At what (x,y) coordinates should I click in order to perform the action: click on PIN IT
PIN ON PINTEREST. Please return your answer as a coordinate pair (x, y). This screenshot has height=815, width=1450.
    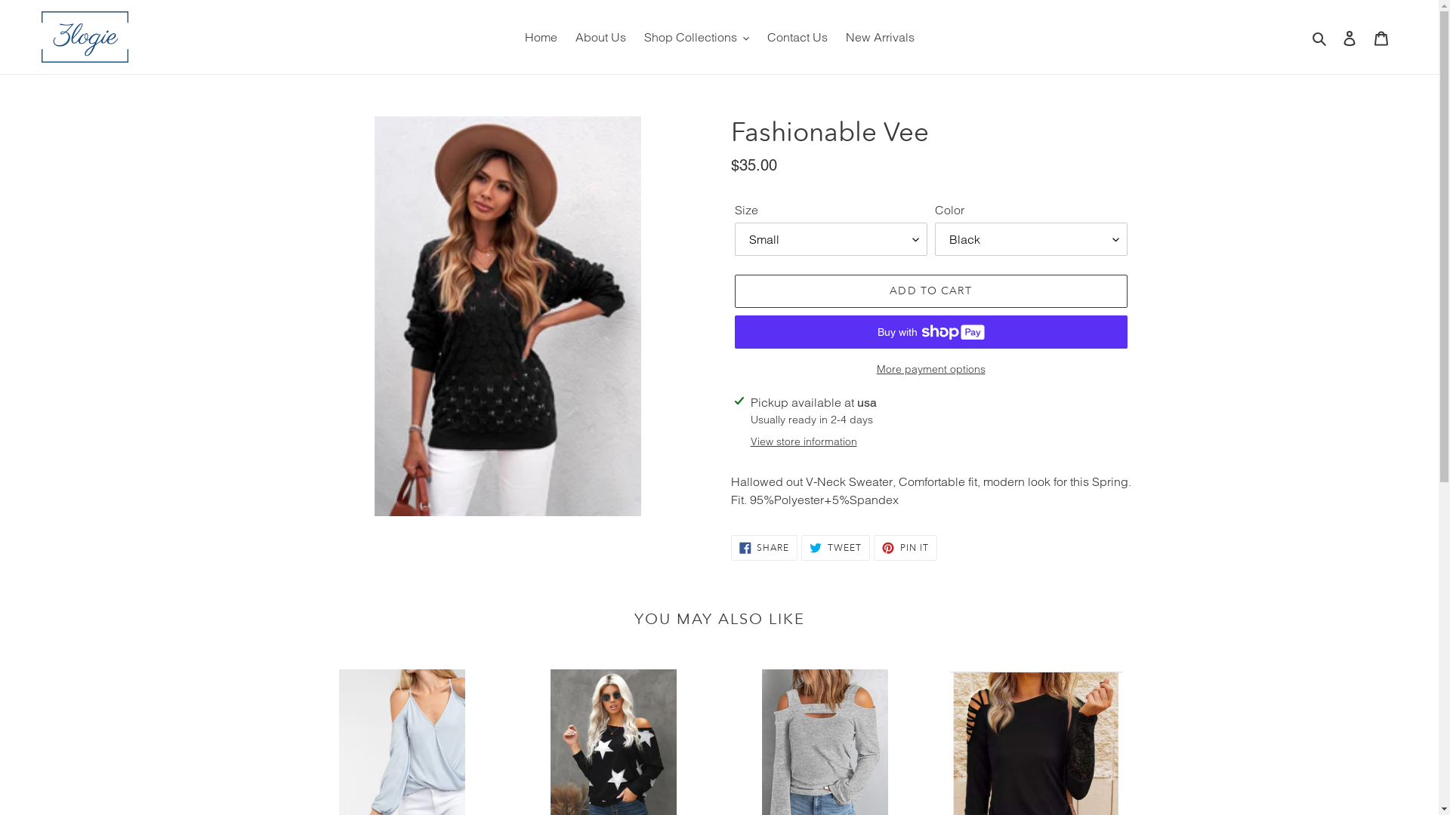
    Looking at the image, I should click on (905, 548).